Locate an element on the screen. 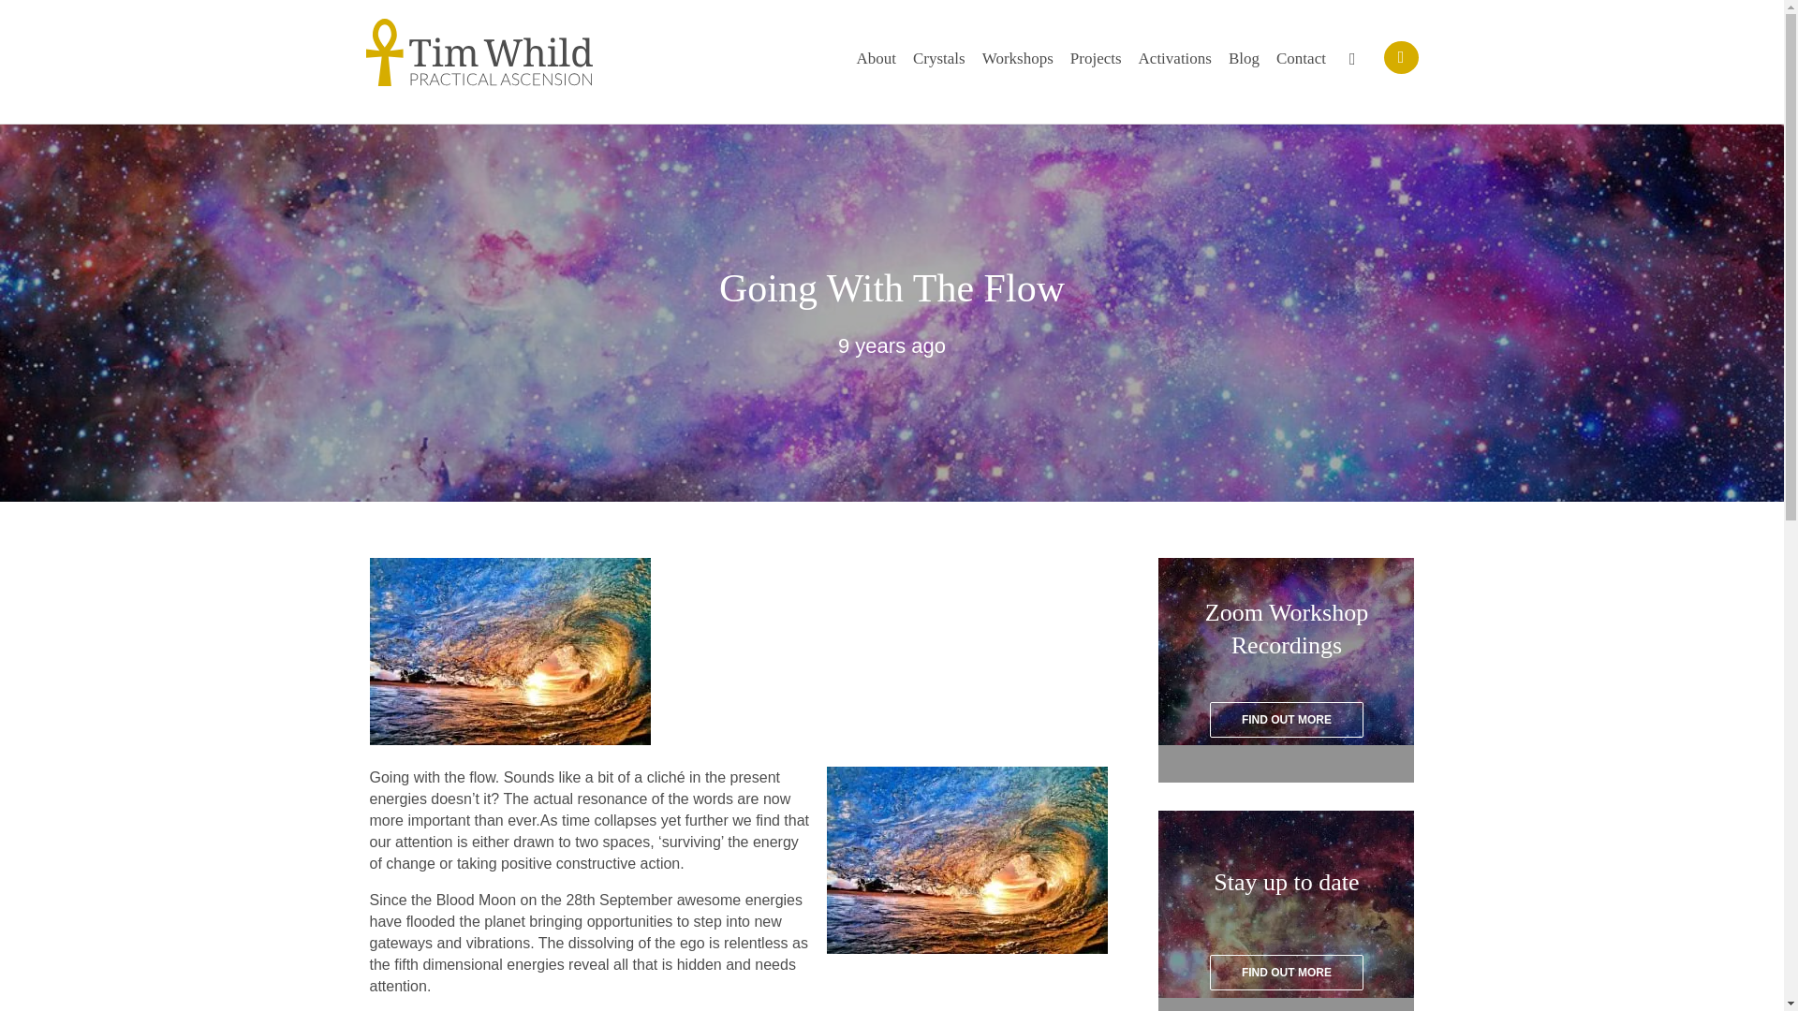  Blog is located at coordinates (1244, 58).